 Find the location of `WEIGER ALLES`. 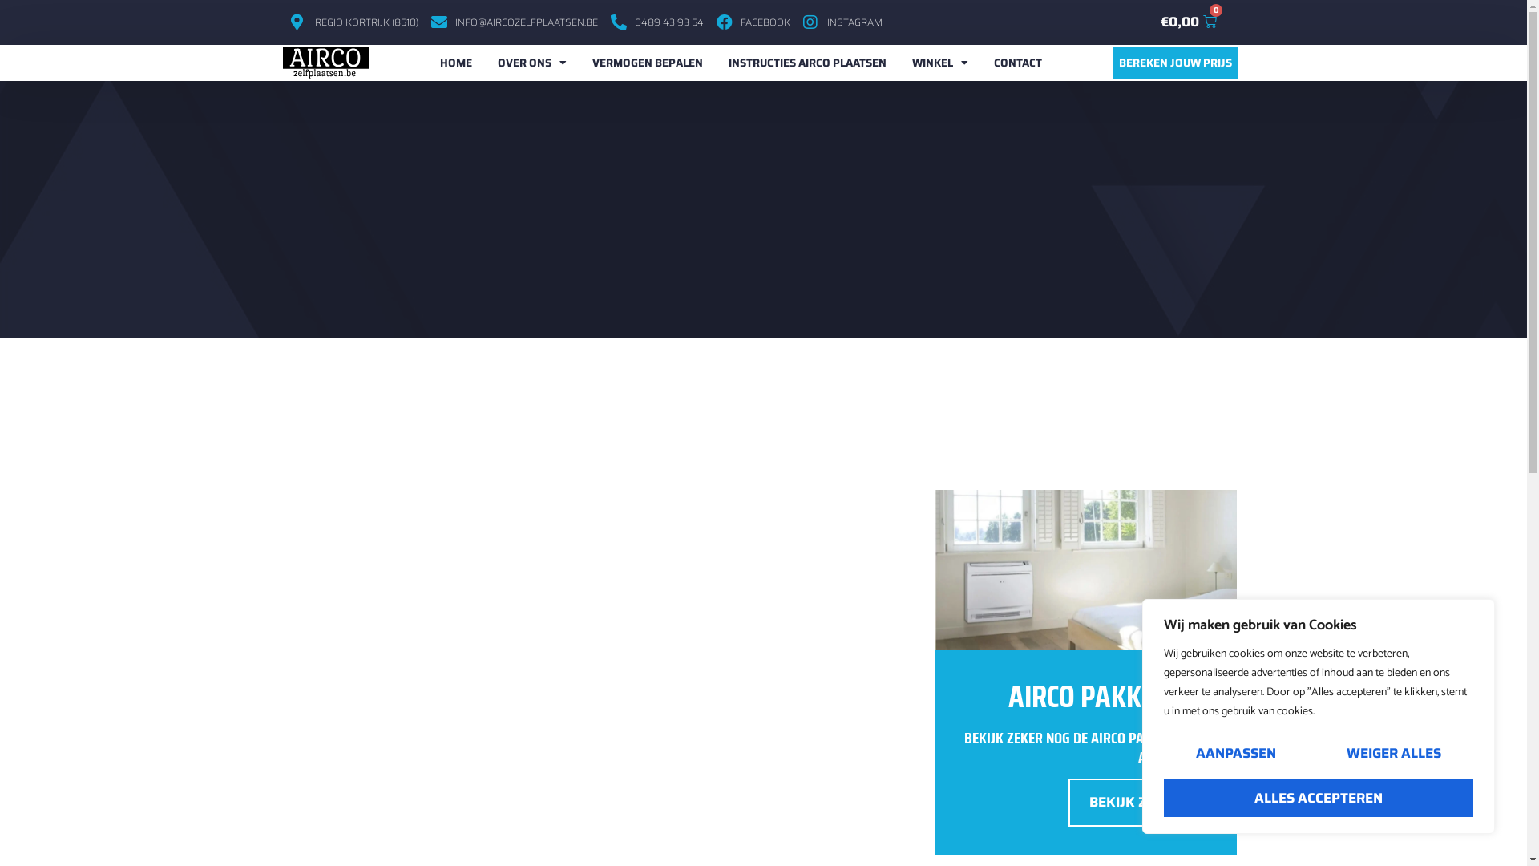

WEIGER ALLES is located at coordinates (1394, 754).